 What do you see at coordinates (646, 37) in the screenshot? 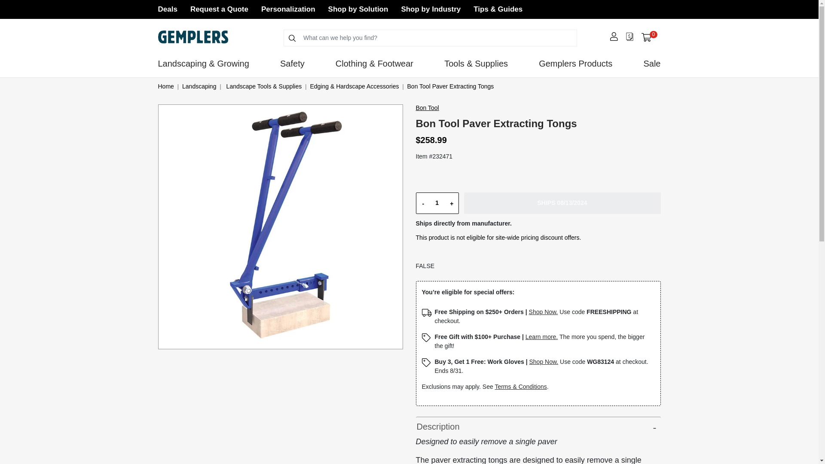
I see `Shopping Cart` at bounding box center [646, 37].